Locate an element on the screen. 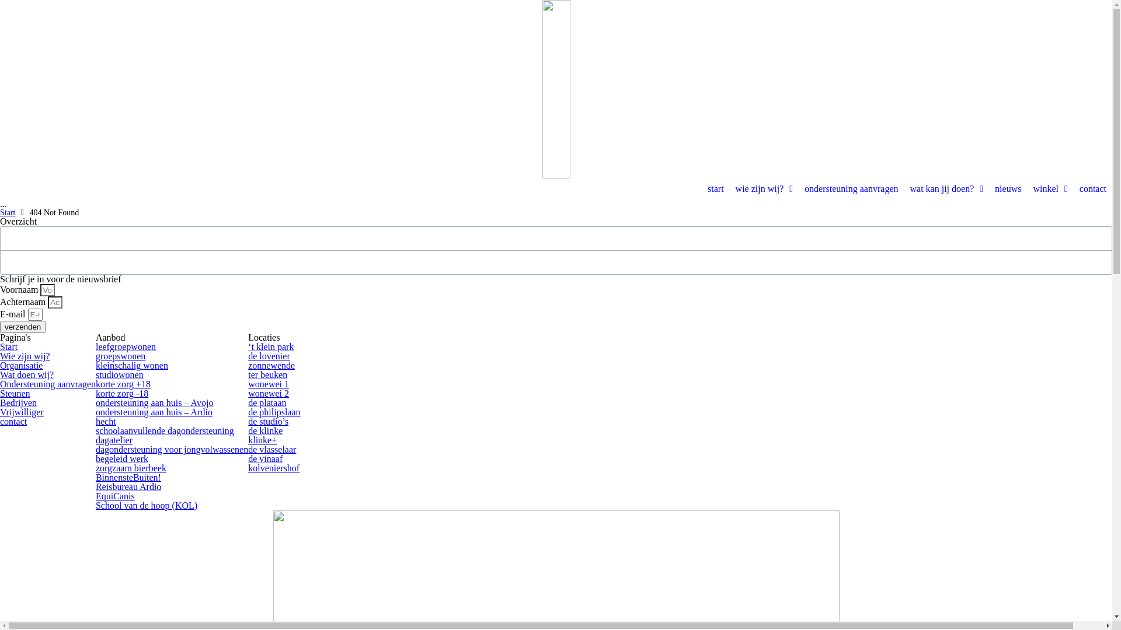  de plataan is located at coordinates (267, 402).